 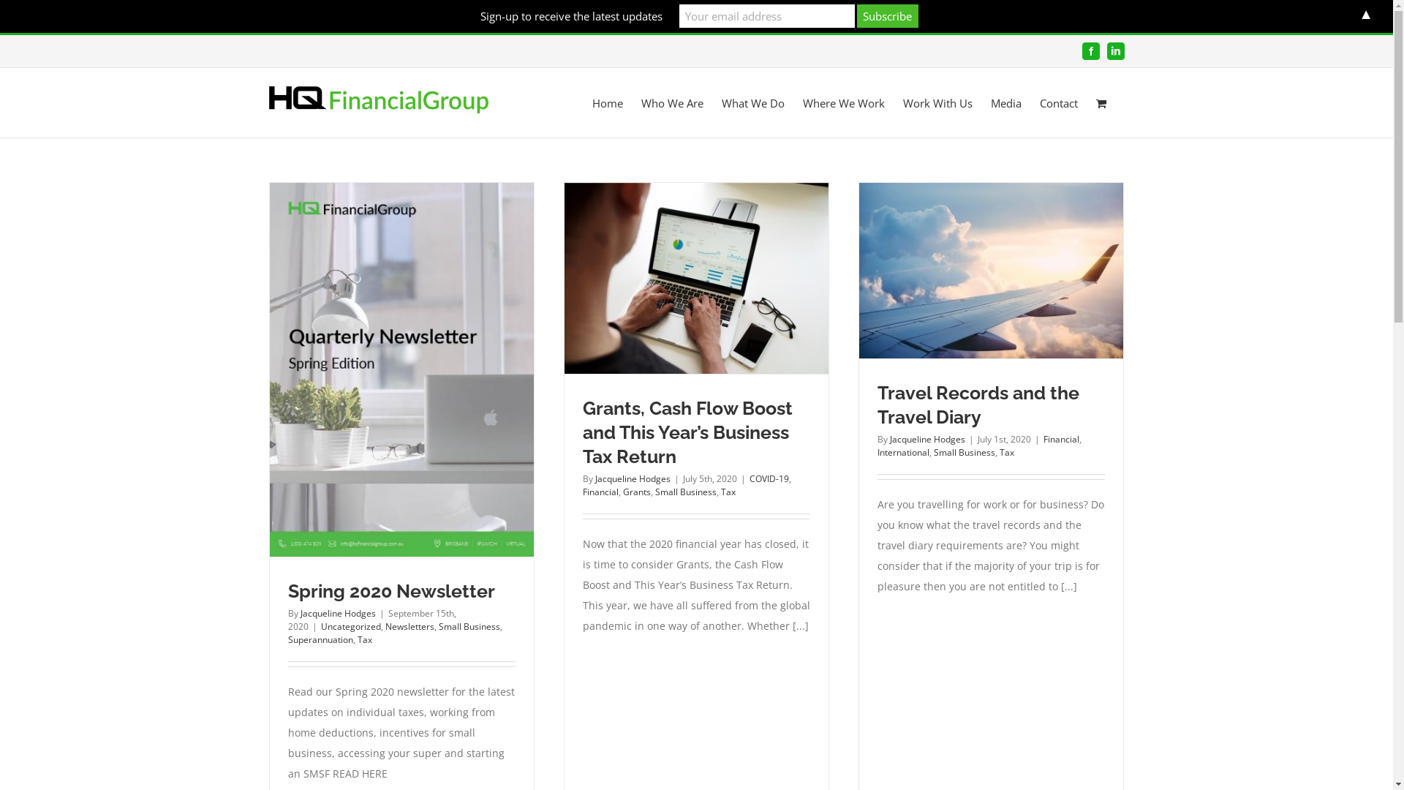 What do you see at coordinates (1091, 51) in the screenshot?
I see `Facebook` at bounding box center [1091, 51].